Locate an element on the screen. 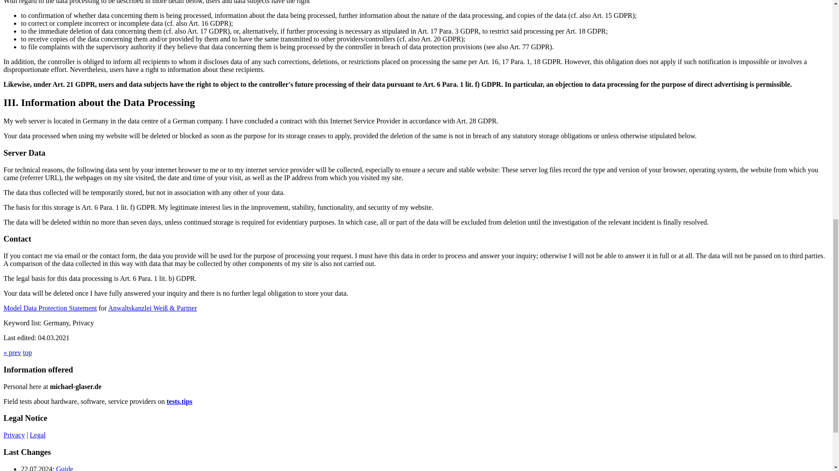 The width and height of the screenshot is (839, 471). Law firm is located at coordinates (153, 308).